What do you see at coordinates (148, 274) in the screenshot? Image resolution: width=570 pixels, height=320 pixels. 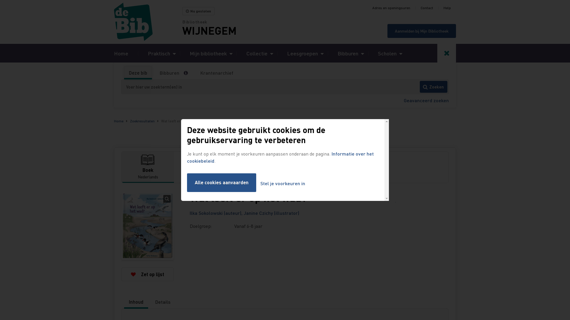 I see `Zet op lijst` at bounding box center [148, 274].